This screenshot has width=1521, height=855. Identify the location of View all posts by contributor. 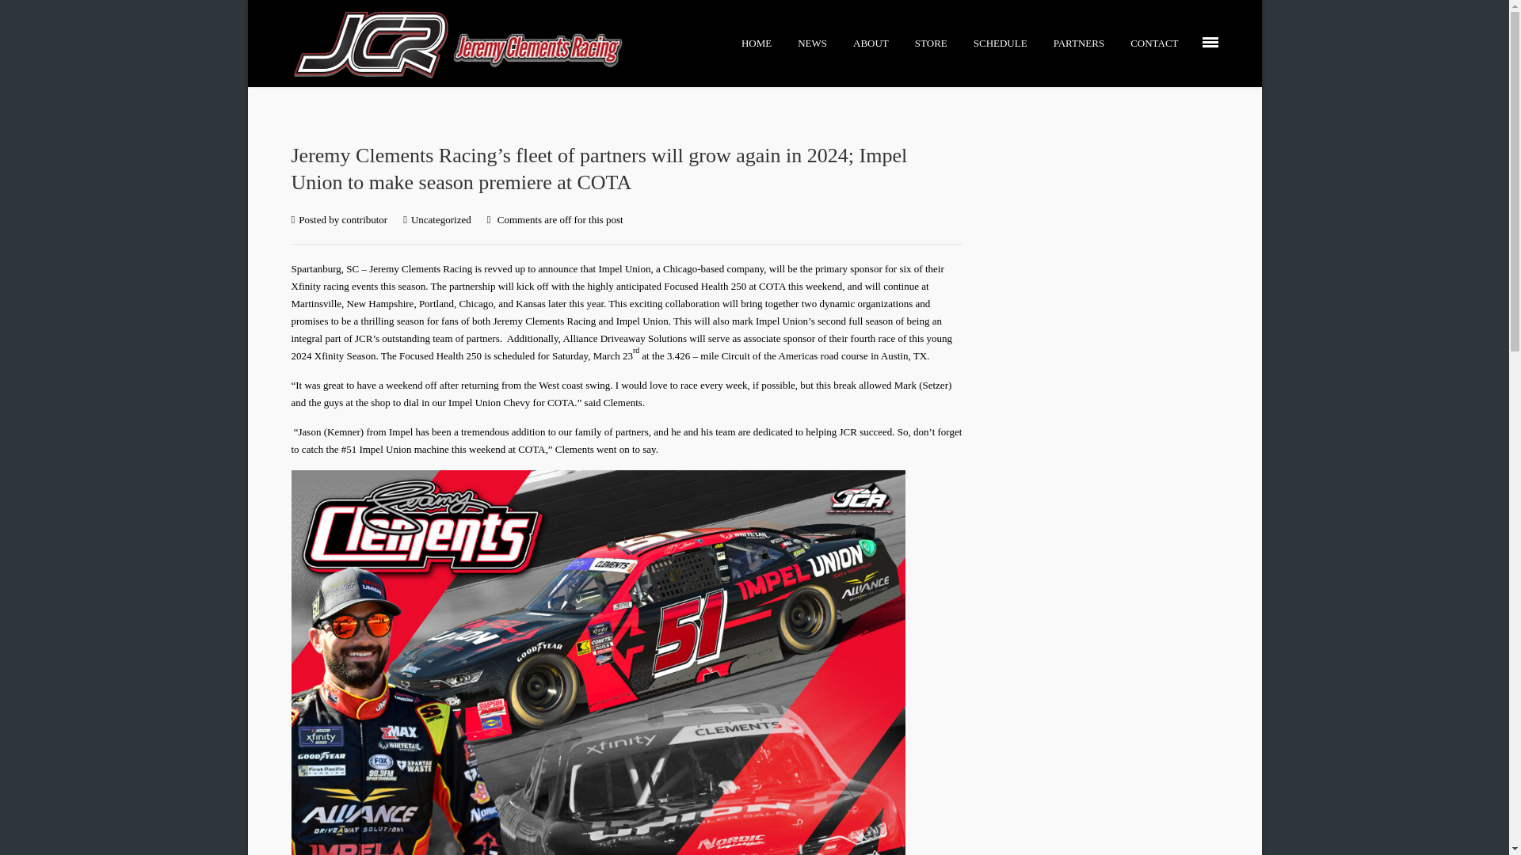
(364, 220).